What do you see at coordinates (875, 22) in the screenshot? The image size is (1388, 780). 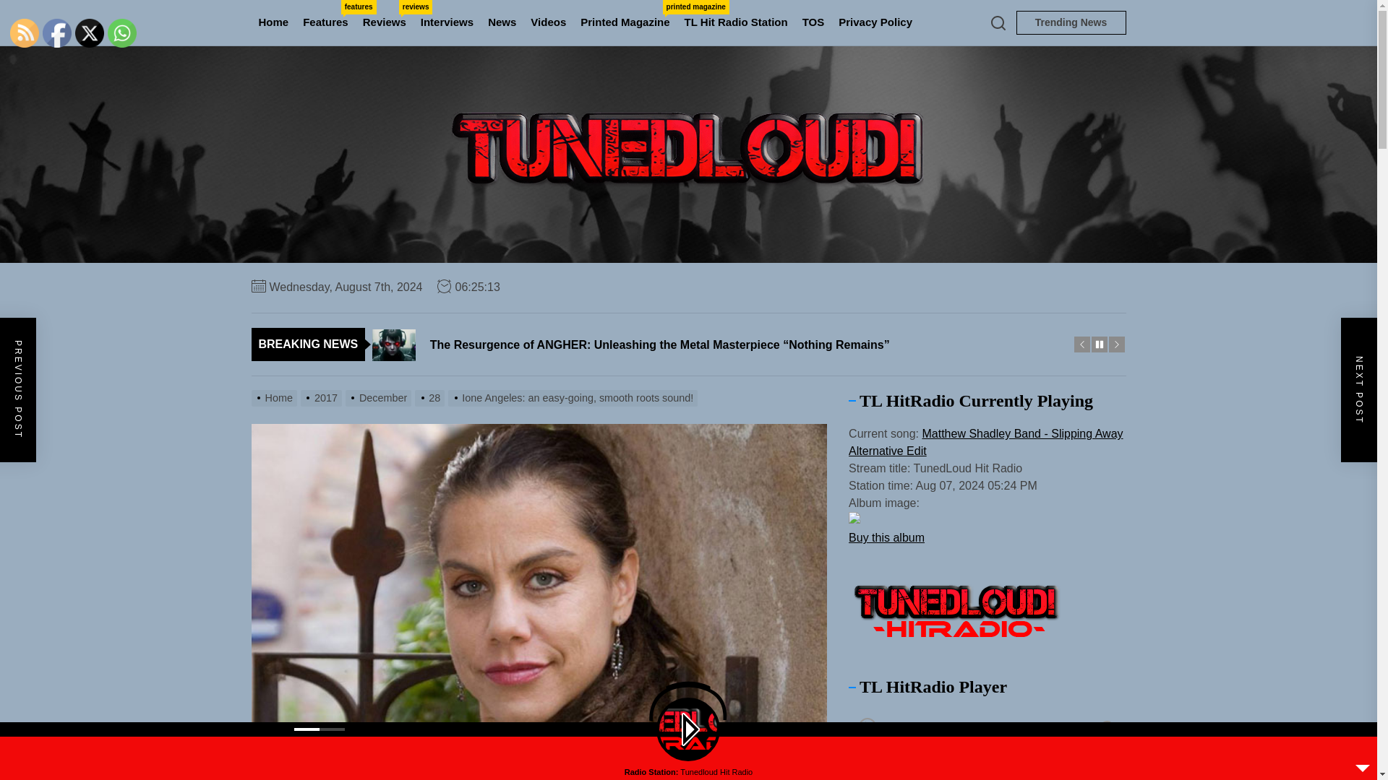 I see `News` at bounding box center [875, 22].